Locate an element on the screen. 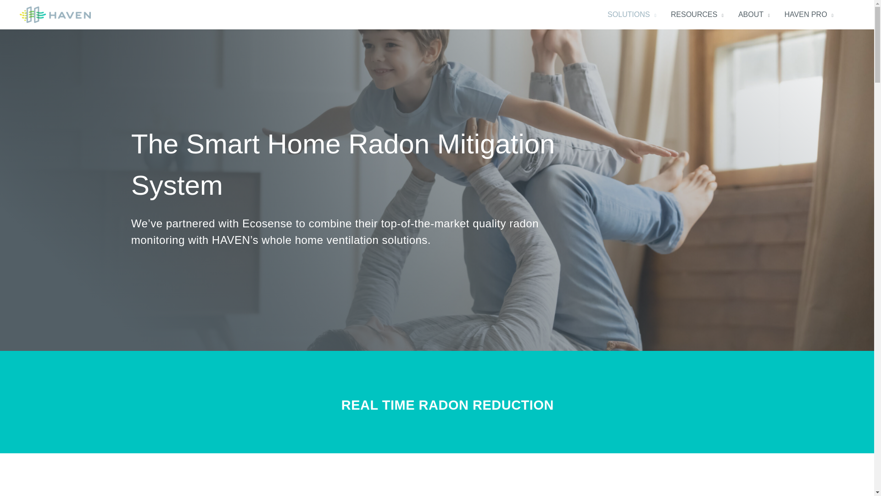 The width and height of the screenshot is (881, 496). ABOUT is located at coordinates (754, 15).